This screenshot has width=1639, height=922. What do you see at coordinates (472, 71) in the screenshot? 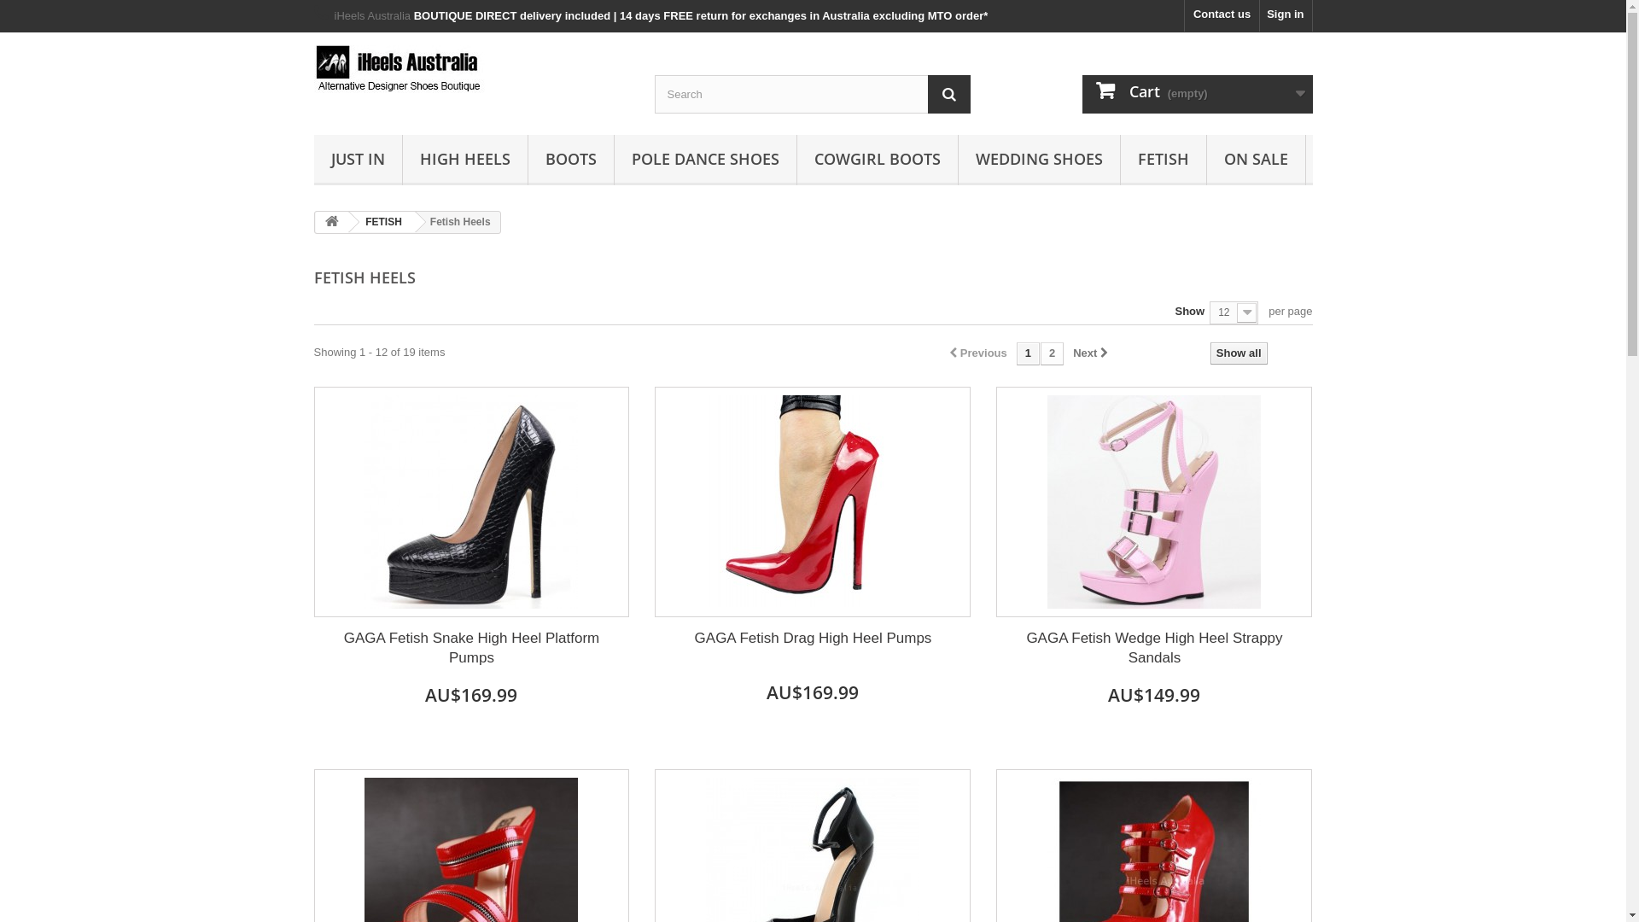
I see `iHeels Australia` at bounding box center [472, 71].